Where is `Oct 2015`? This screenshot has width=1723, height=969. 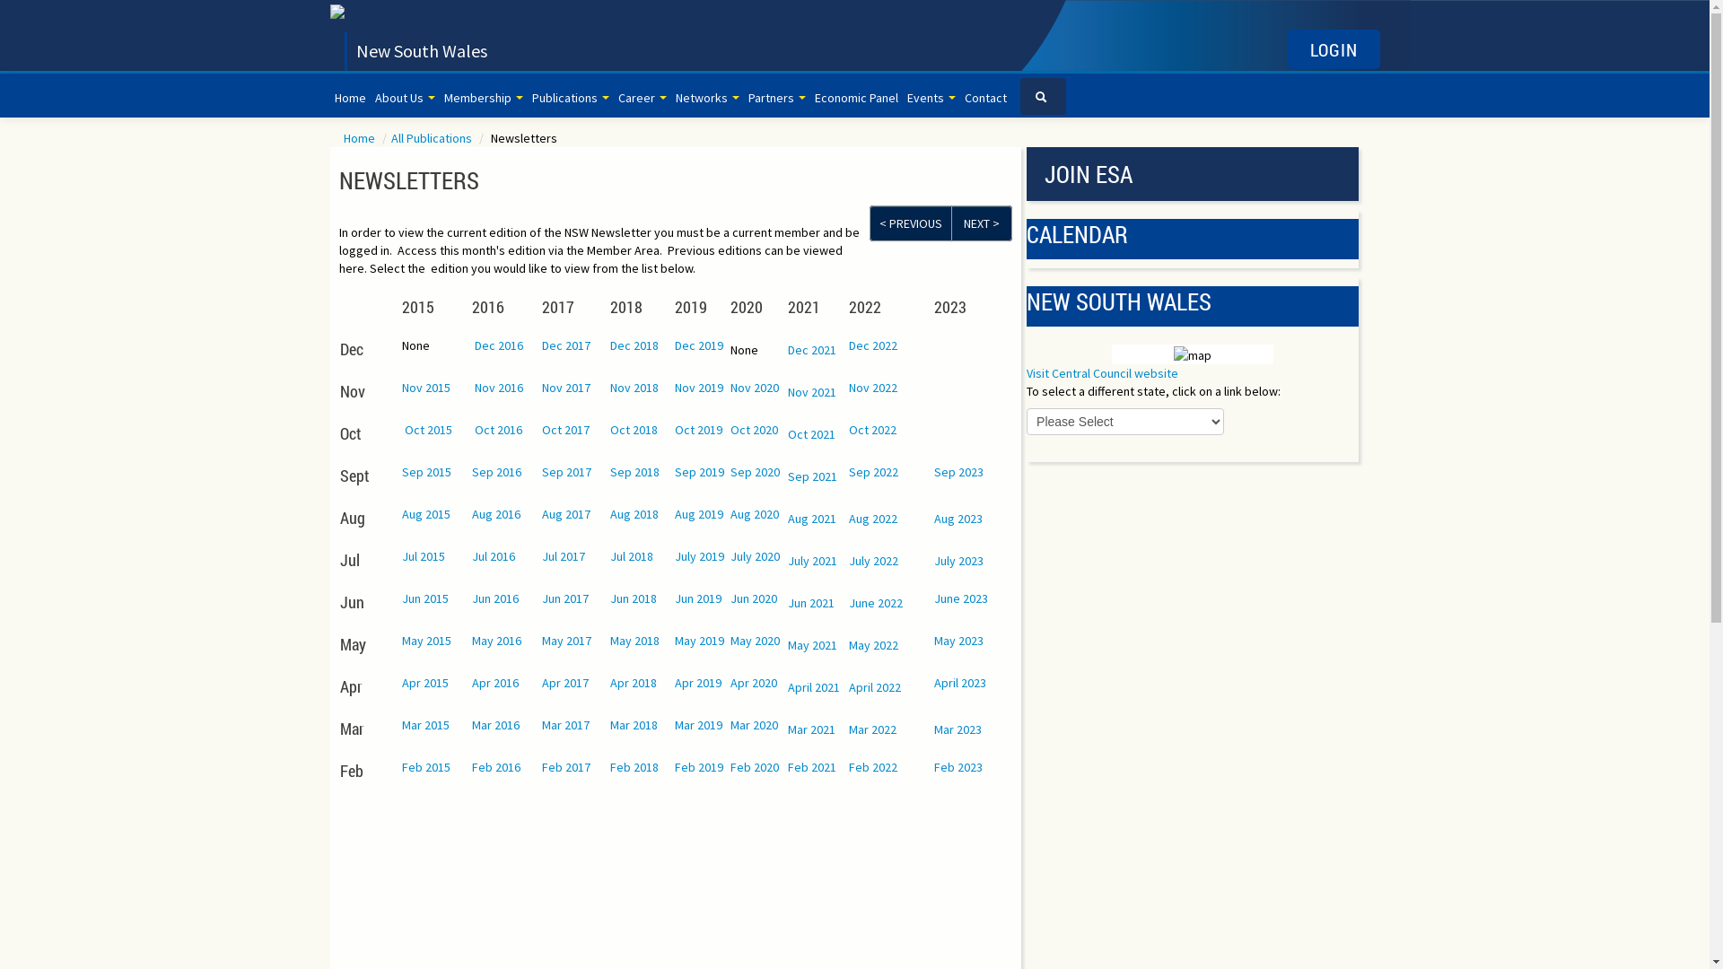
Oct 2015 is located at coordinates (429, 430).